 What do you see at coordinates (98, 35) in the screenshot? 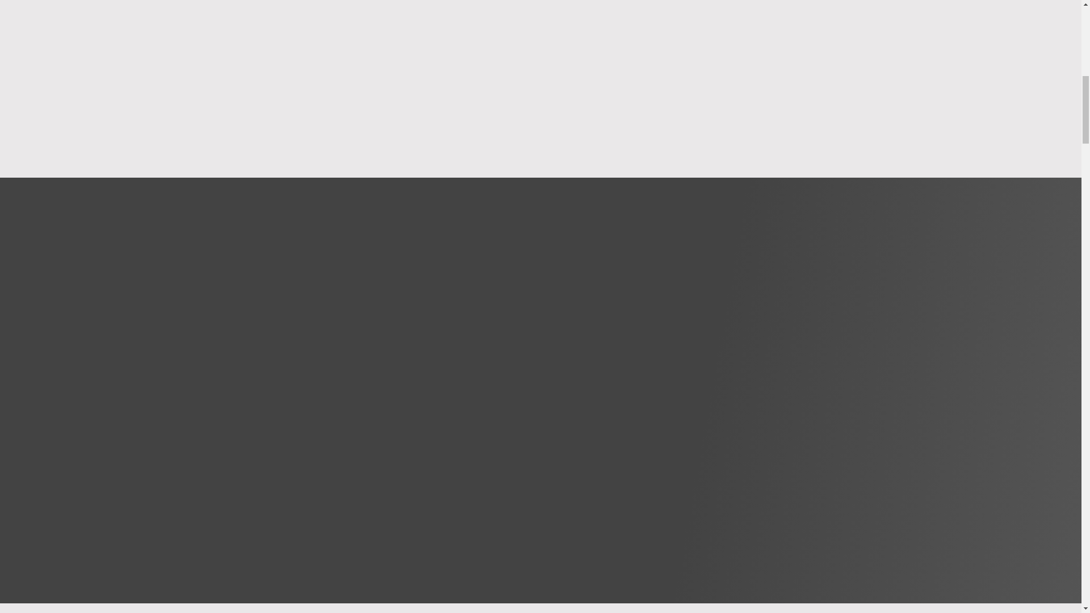
I see `ICON-HAMBURGER` at bounding box center [98, 35].